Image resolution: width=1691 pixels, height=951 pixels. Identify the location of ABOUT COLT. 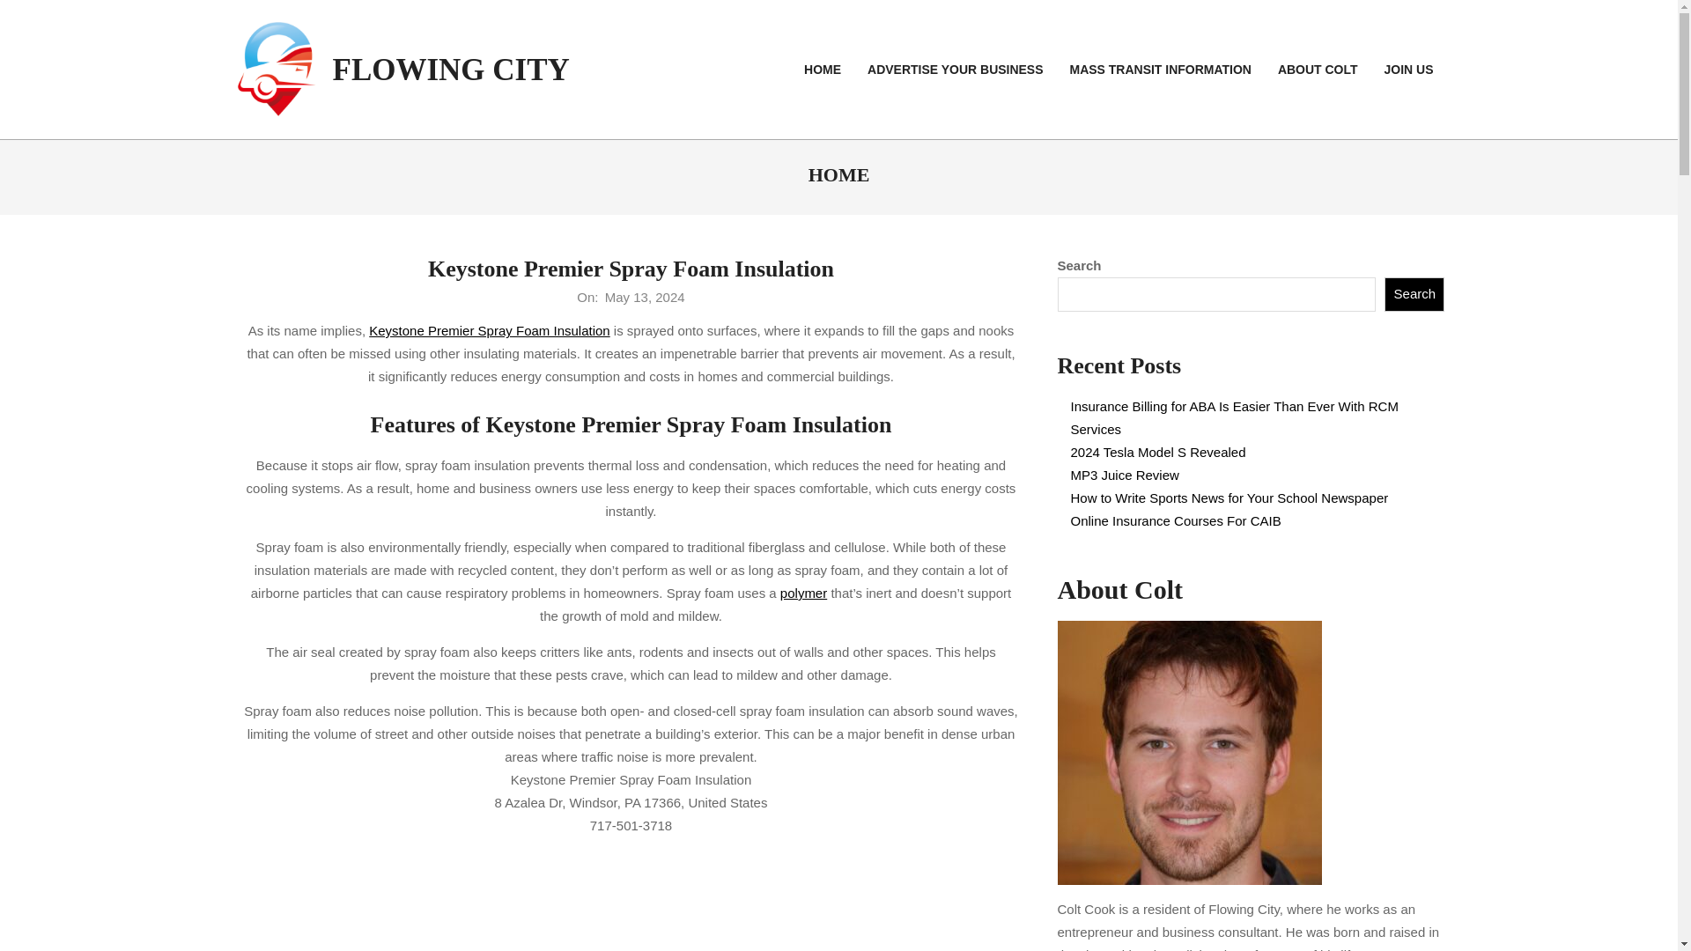
(1318, 70).